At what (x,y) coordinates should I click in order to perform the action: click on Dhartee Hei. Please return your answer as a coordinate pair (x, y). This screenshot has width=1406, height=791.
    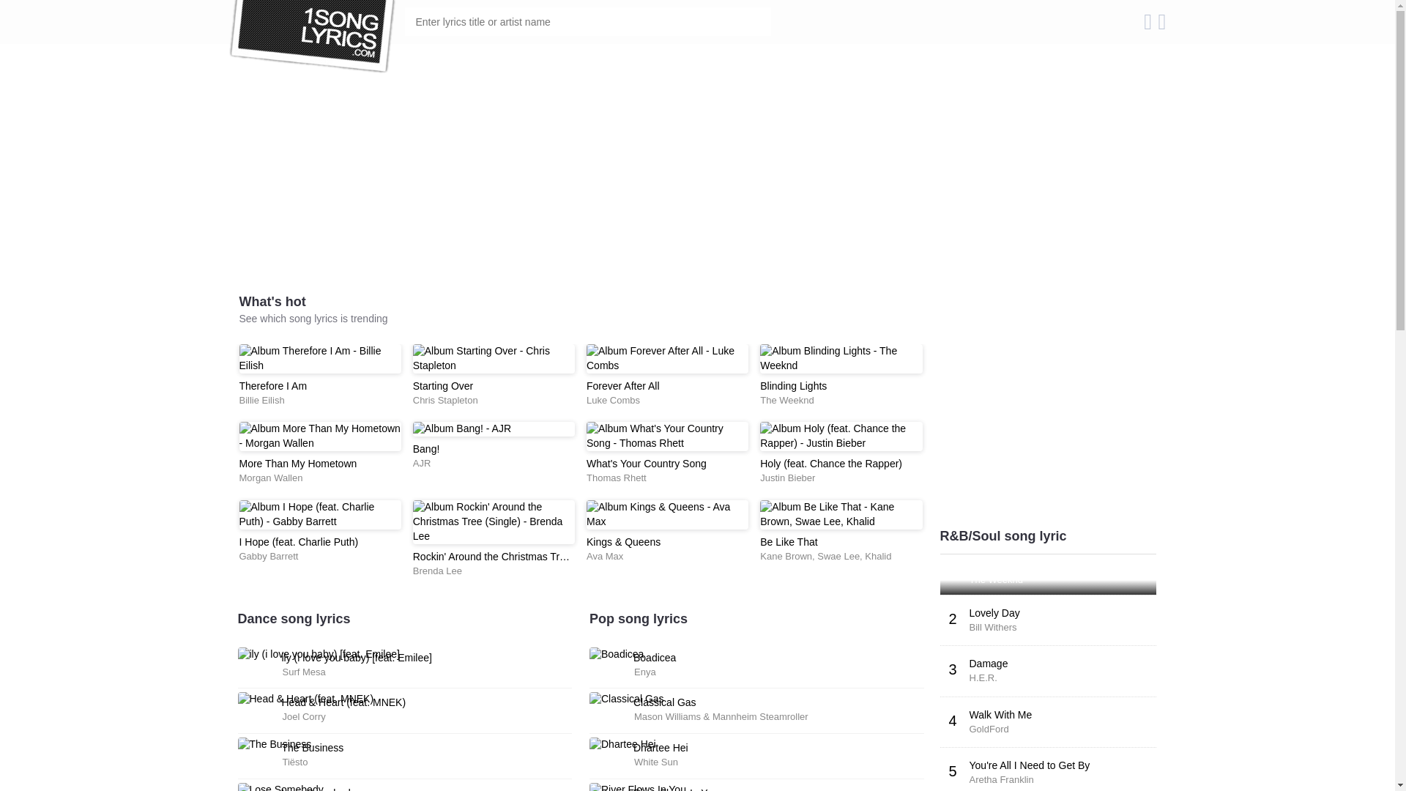
    Looking at the image, I should click on (661, 748).